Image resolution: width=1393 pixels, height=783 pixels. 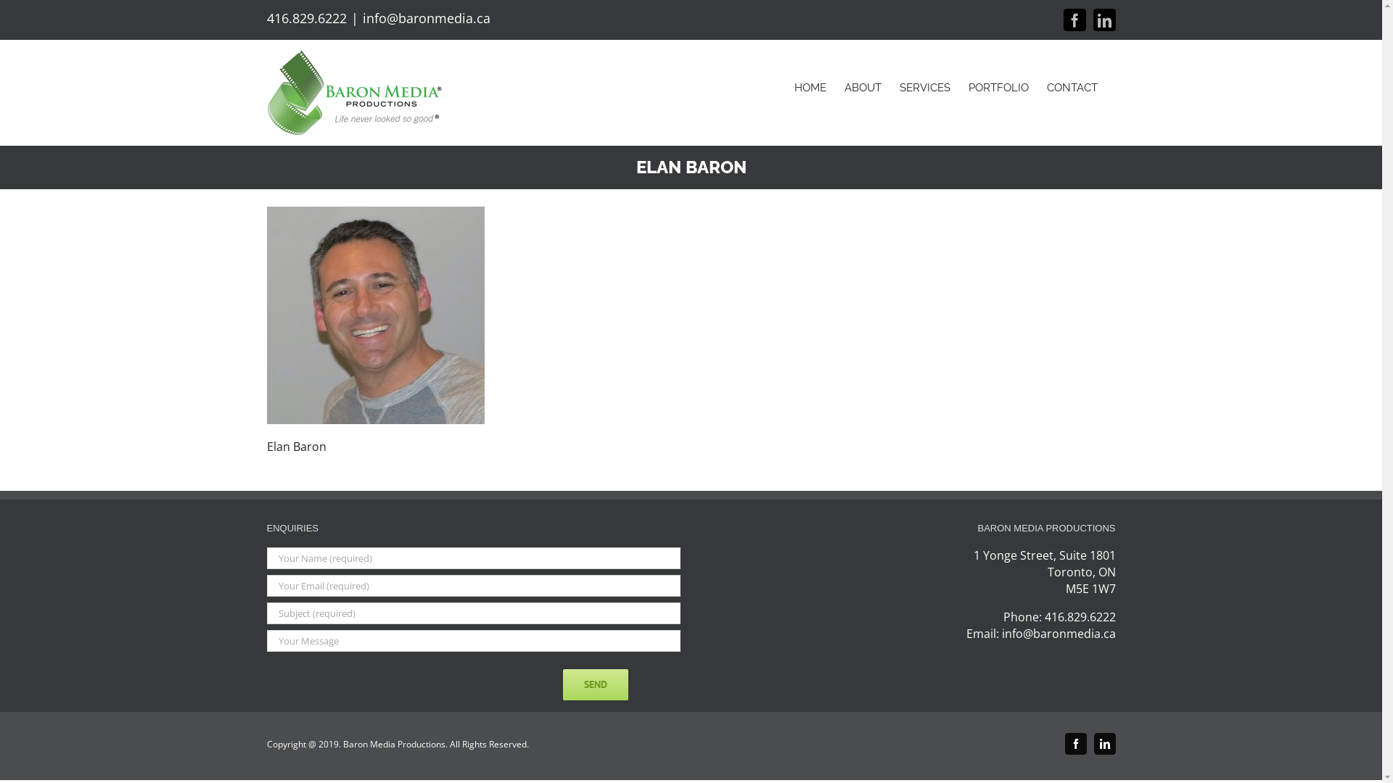 What do you see at coordinates (998, 88) in the screenshot?
I see `PORTFOLIO` at bounding box center [998, 88].